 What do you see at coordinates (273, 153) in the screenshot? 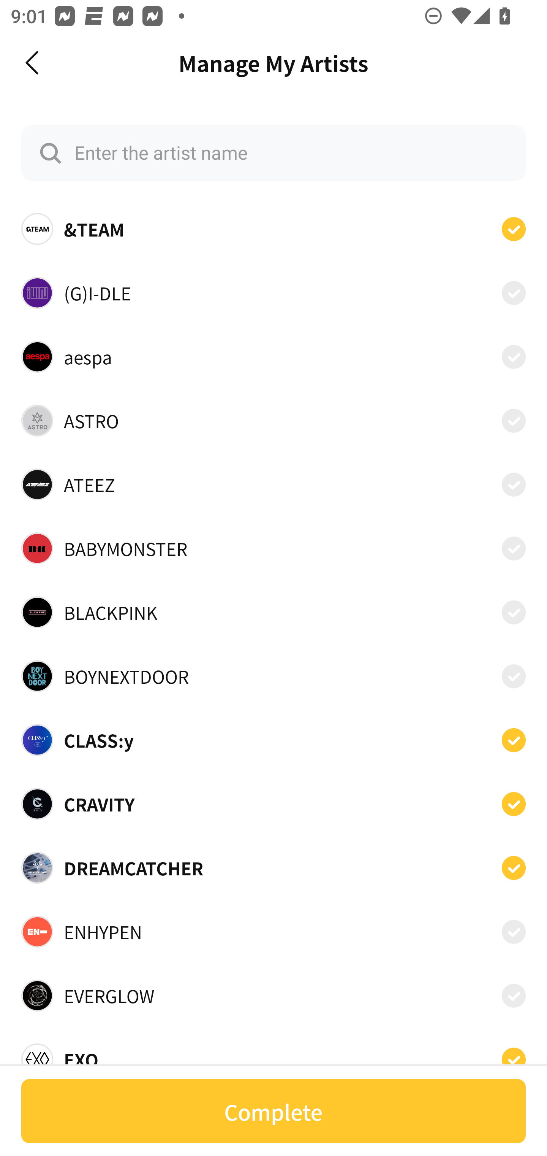
I see `Enter the artist name` at bounding box center [273, 153].